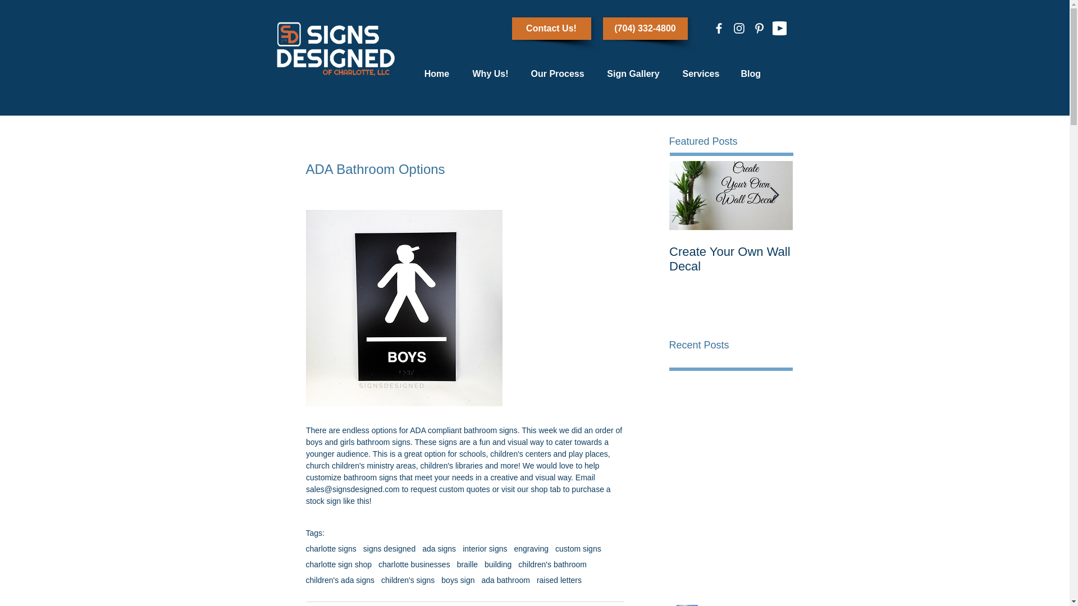 This screenshot has width=1078, height=606. What do you see at coordinates (490, 74) in the screenshot?
I see `Why Us!` at bounding box center [490, 74].